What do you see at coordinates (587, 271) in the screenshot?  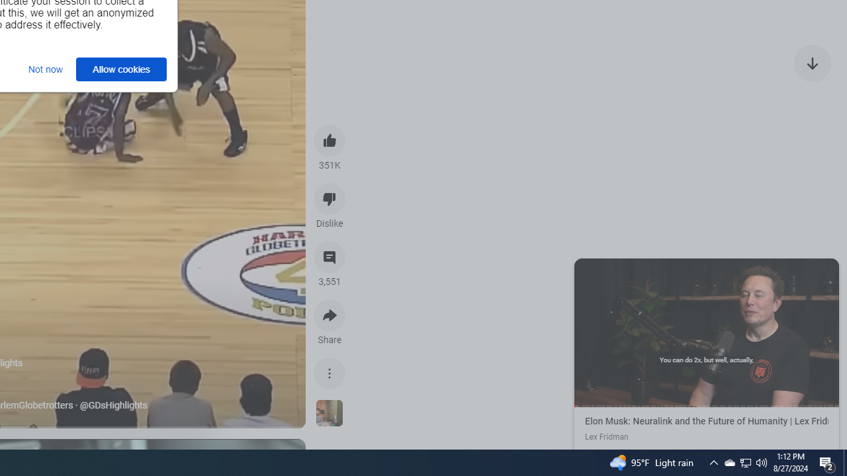 I see `Expand (i)` at bounding box center [587, 271].